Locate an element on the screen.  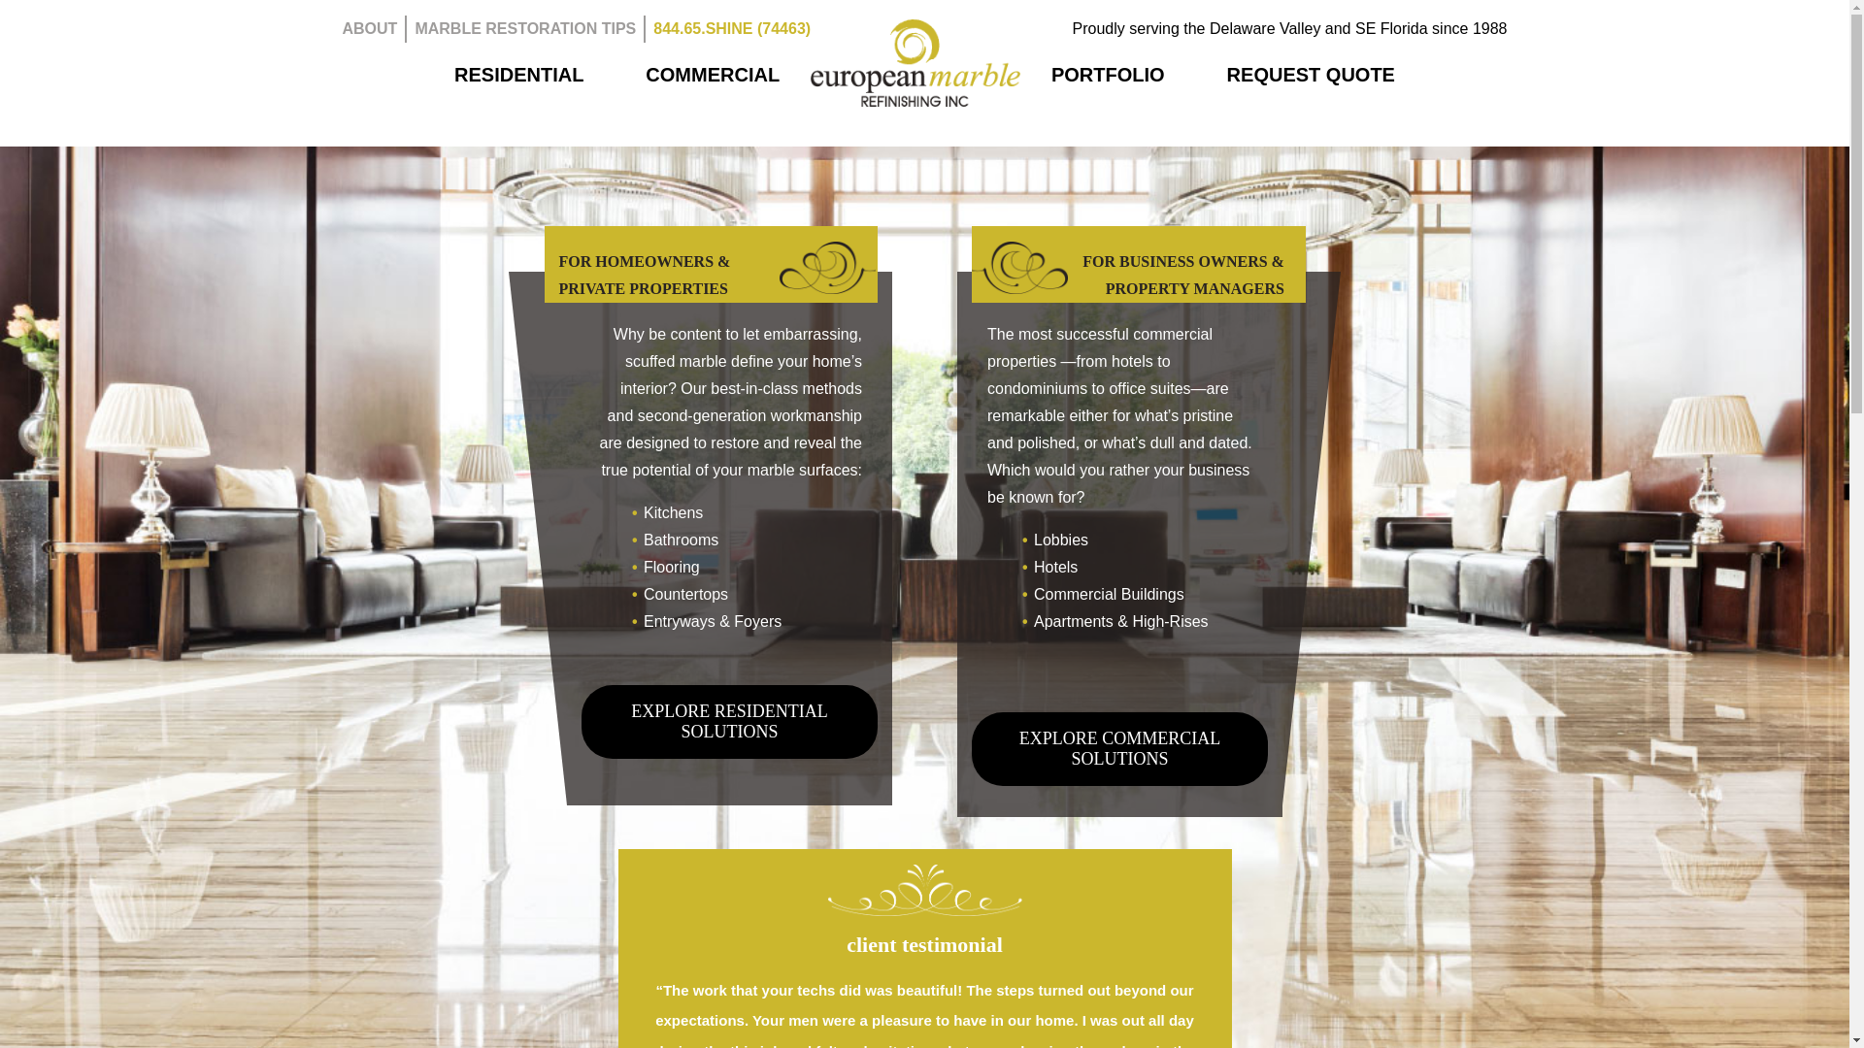
PORTFOLIO is located at coordinates (1108, 74).